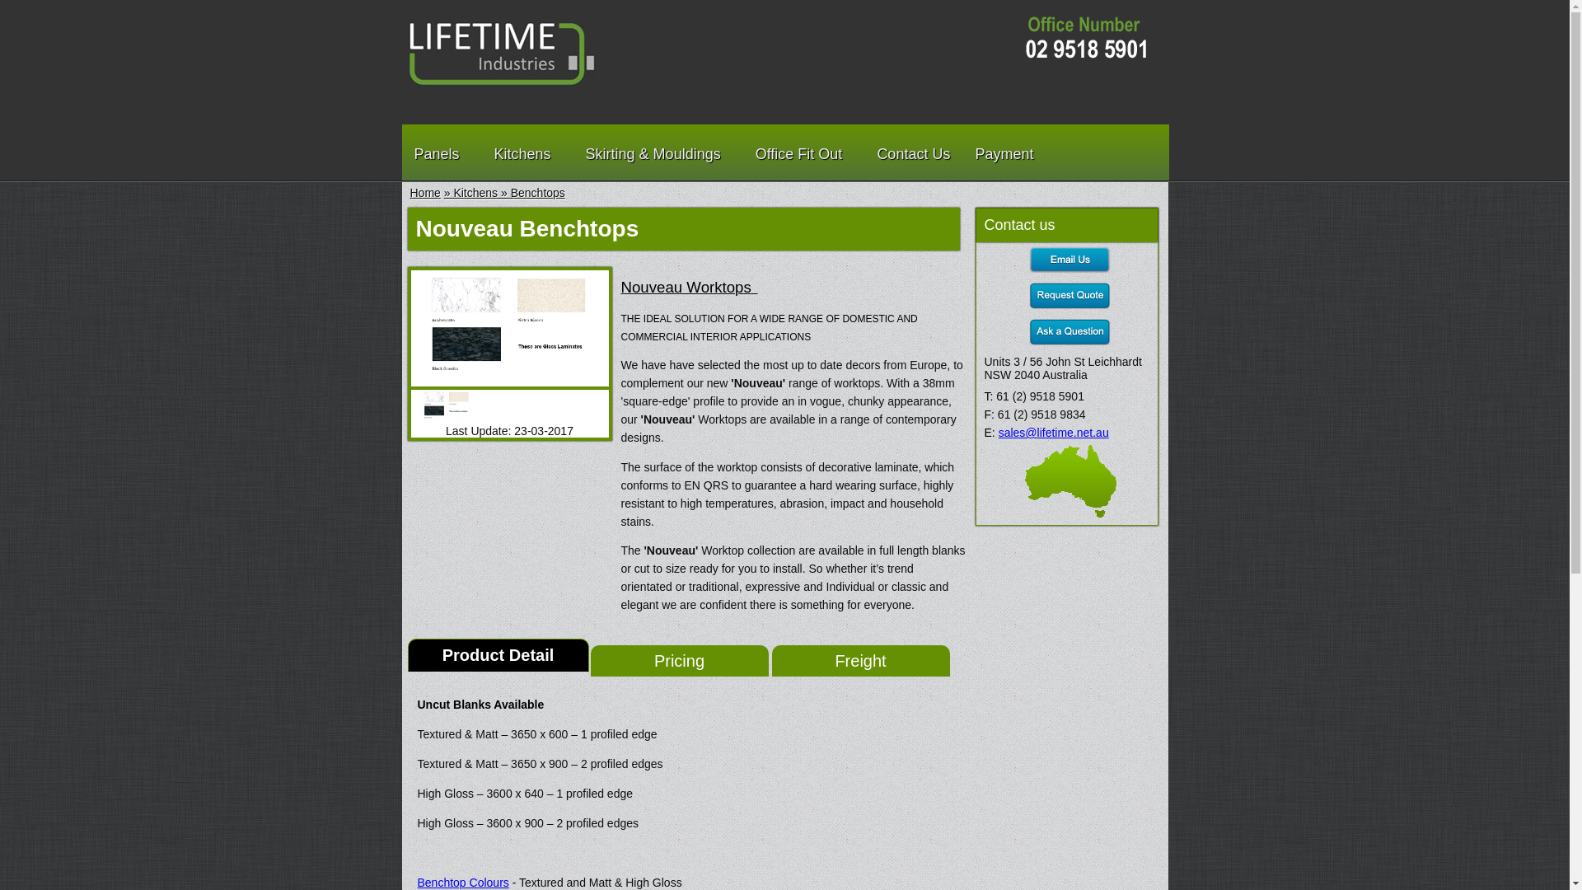 Image resolution: width=1582 pixels, height=890 pixels. Describe the element at coordinates (1054, 433) in the screenshot. I see `sales@lifetime.net.au` at that location.